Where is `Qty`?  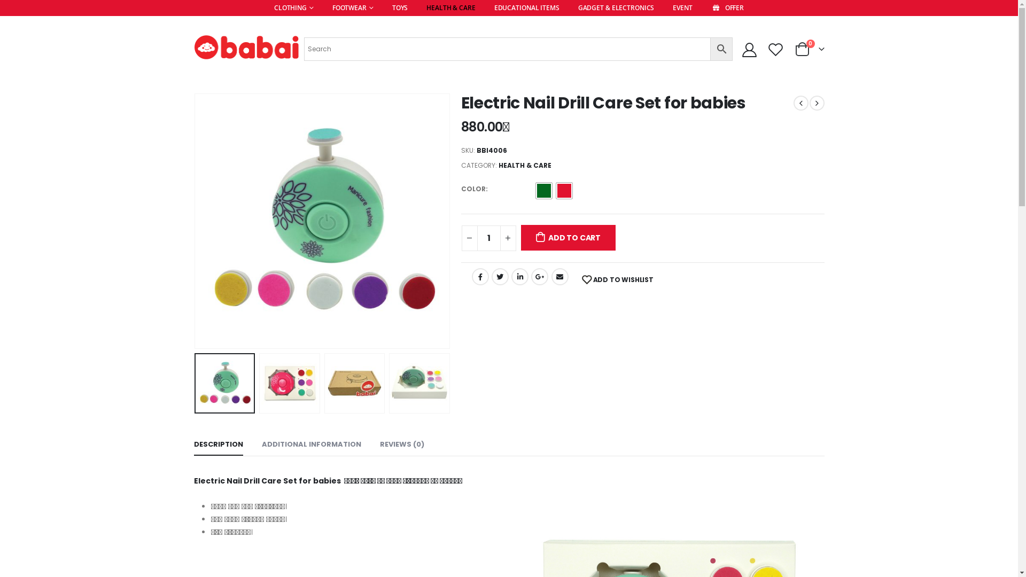
Qty is located at coordinates (488, 238).